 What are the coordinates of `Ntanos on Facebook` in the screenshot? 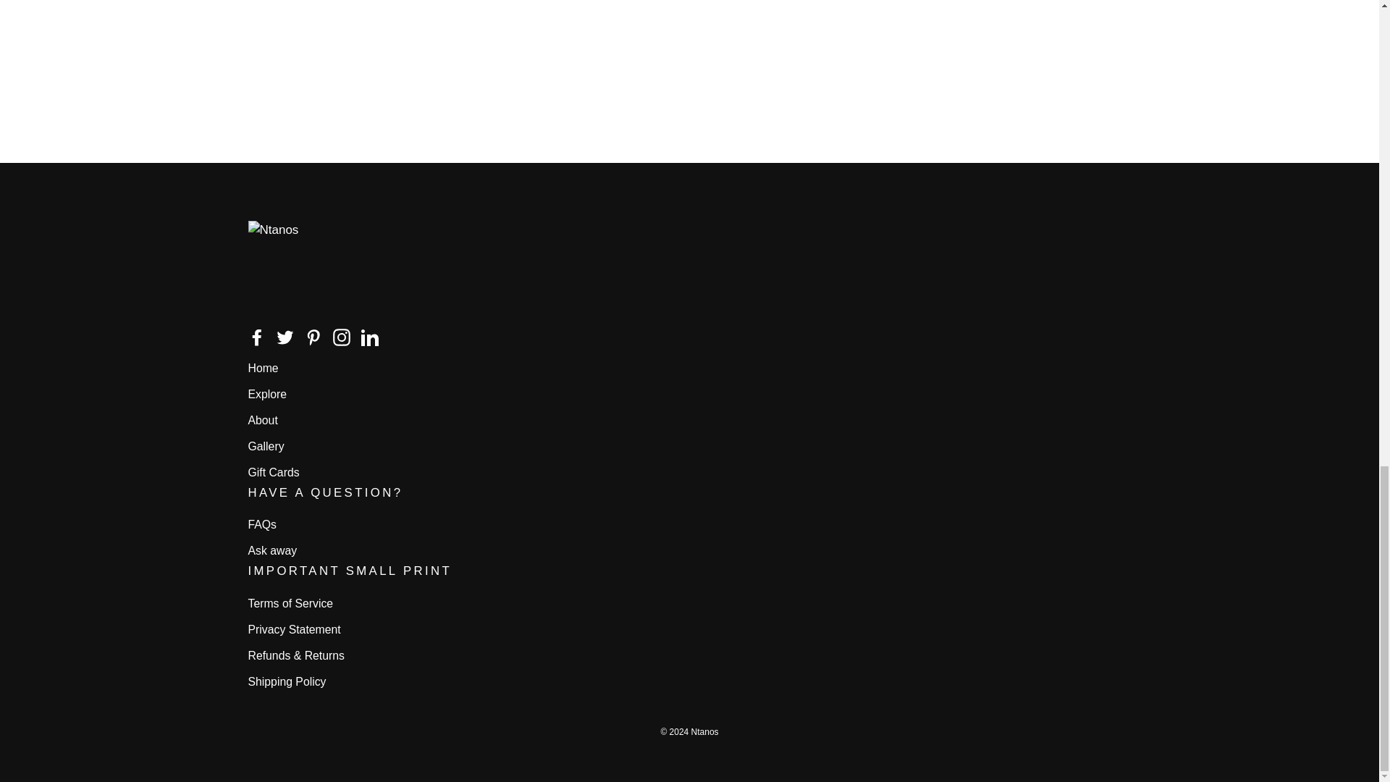 It's located at (256, 337).